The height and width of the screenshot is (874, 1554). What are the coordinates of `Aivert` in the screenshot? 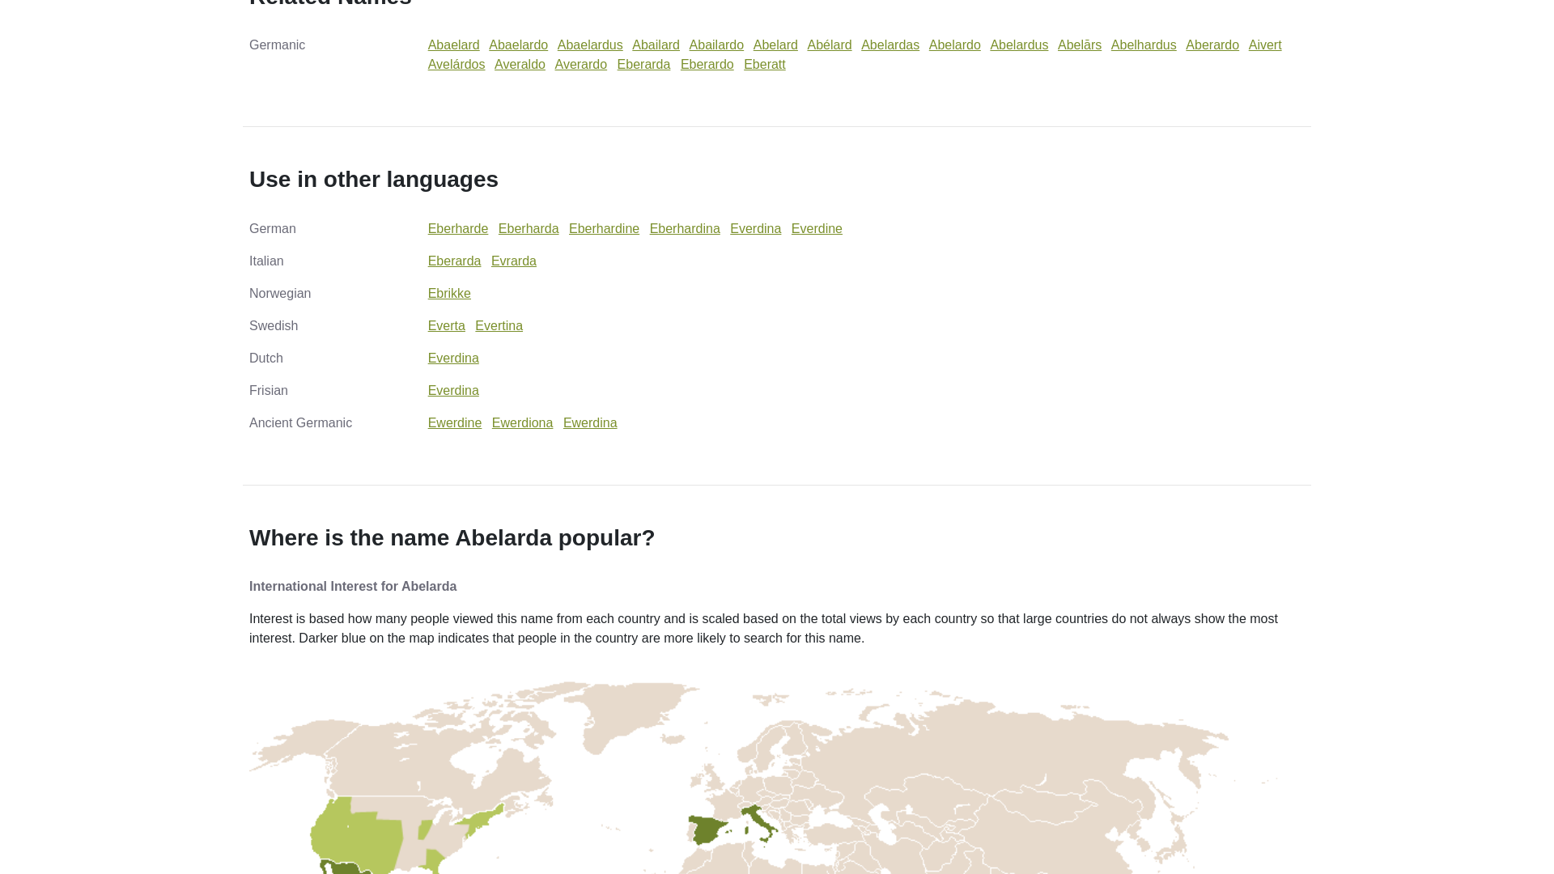 It's located at (1266, 45).